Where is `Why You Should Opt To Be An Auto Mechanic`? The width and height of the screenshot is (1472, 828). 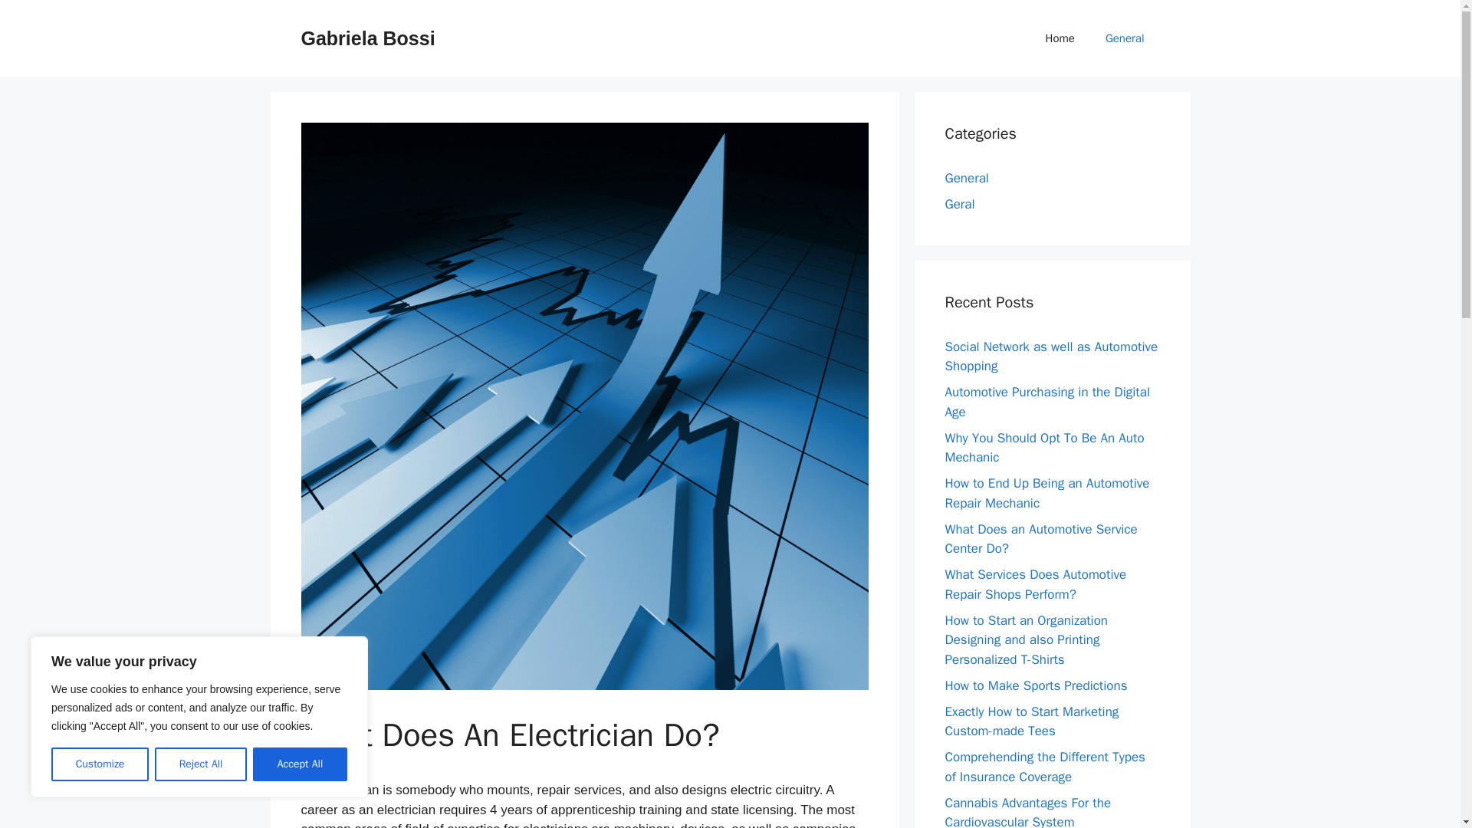 Why You Should Opt To Be An Auto Mechanic is located at coordinates (1044, 447).